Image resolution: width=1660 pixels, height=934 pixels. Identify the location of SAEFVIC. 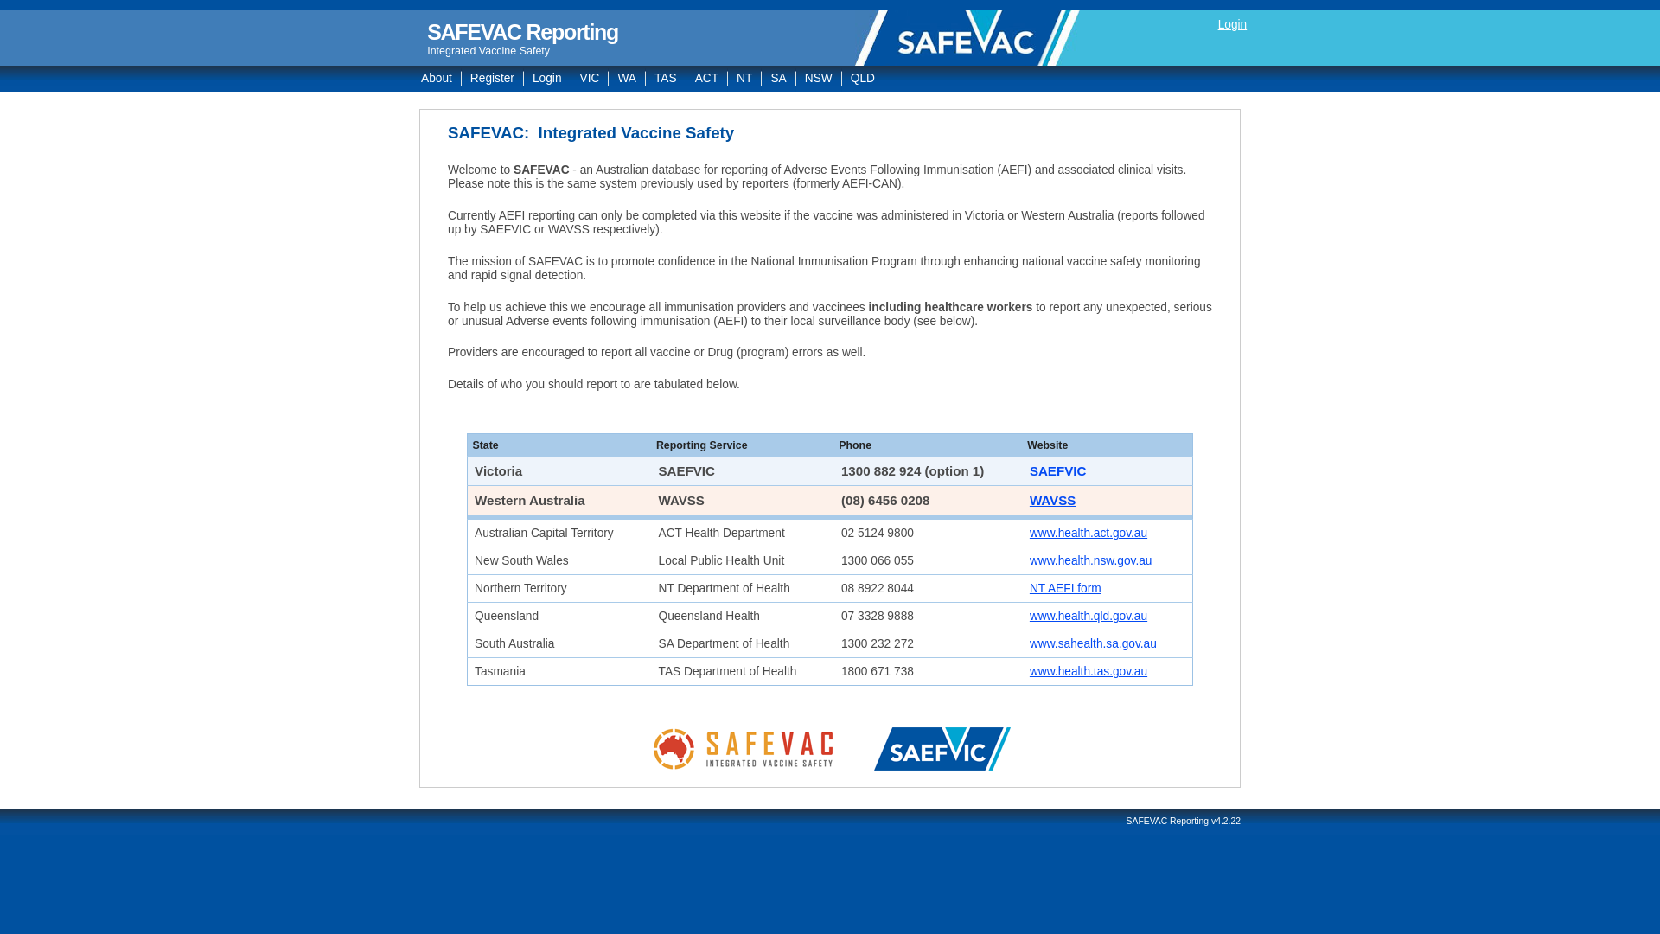
(1058, 470).